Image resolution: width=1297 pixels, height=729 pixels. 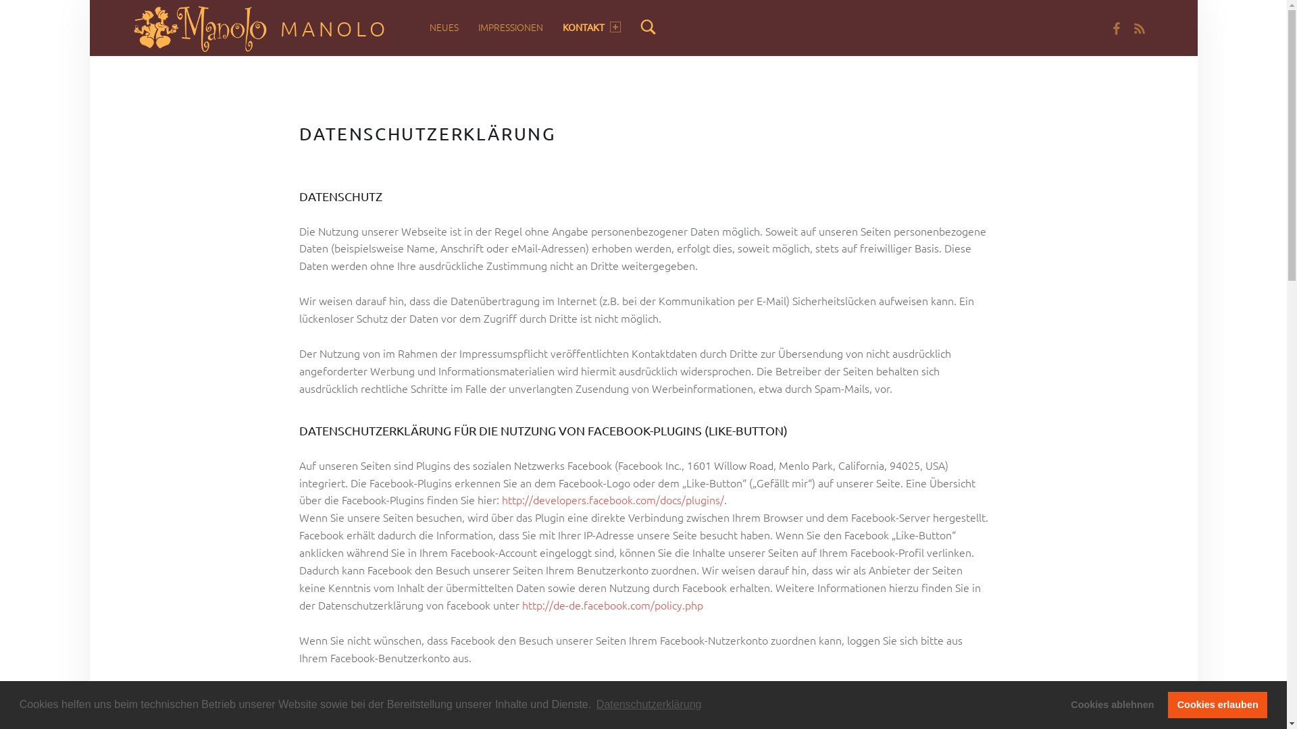 What do you see at coordinates (1113, 705) in the screenshot?
I see `Cookies ablehnen` at bounding box center [1113, 705].